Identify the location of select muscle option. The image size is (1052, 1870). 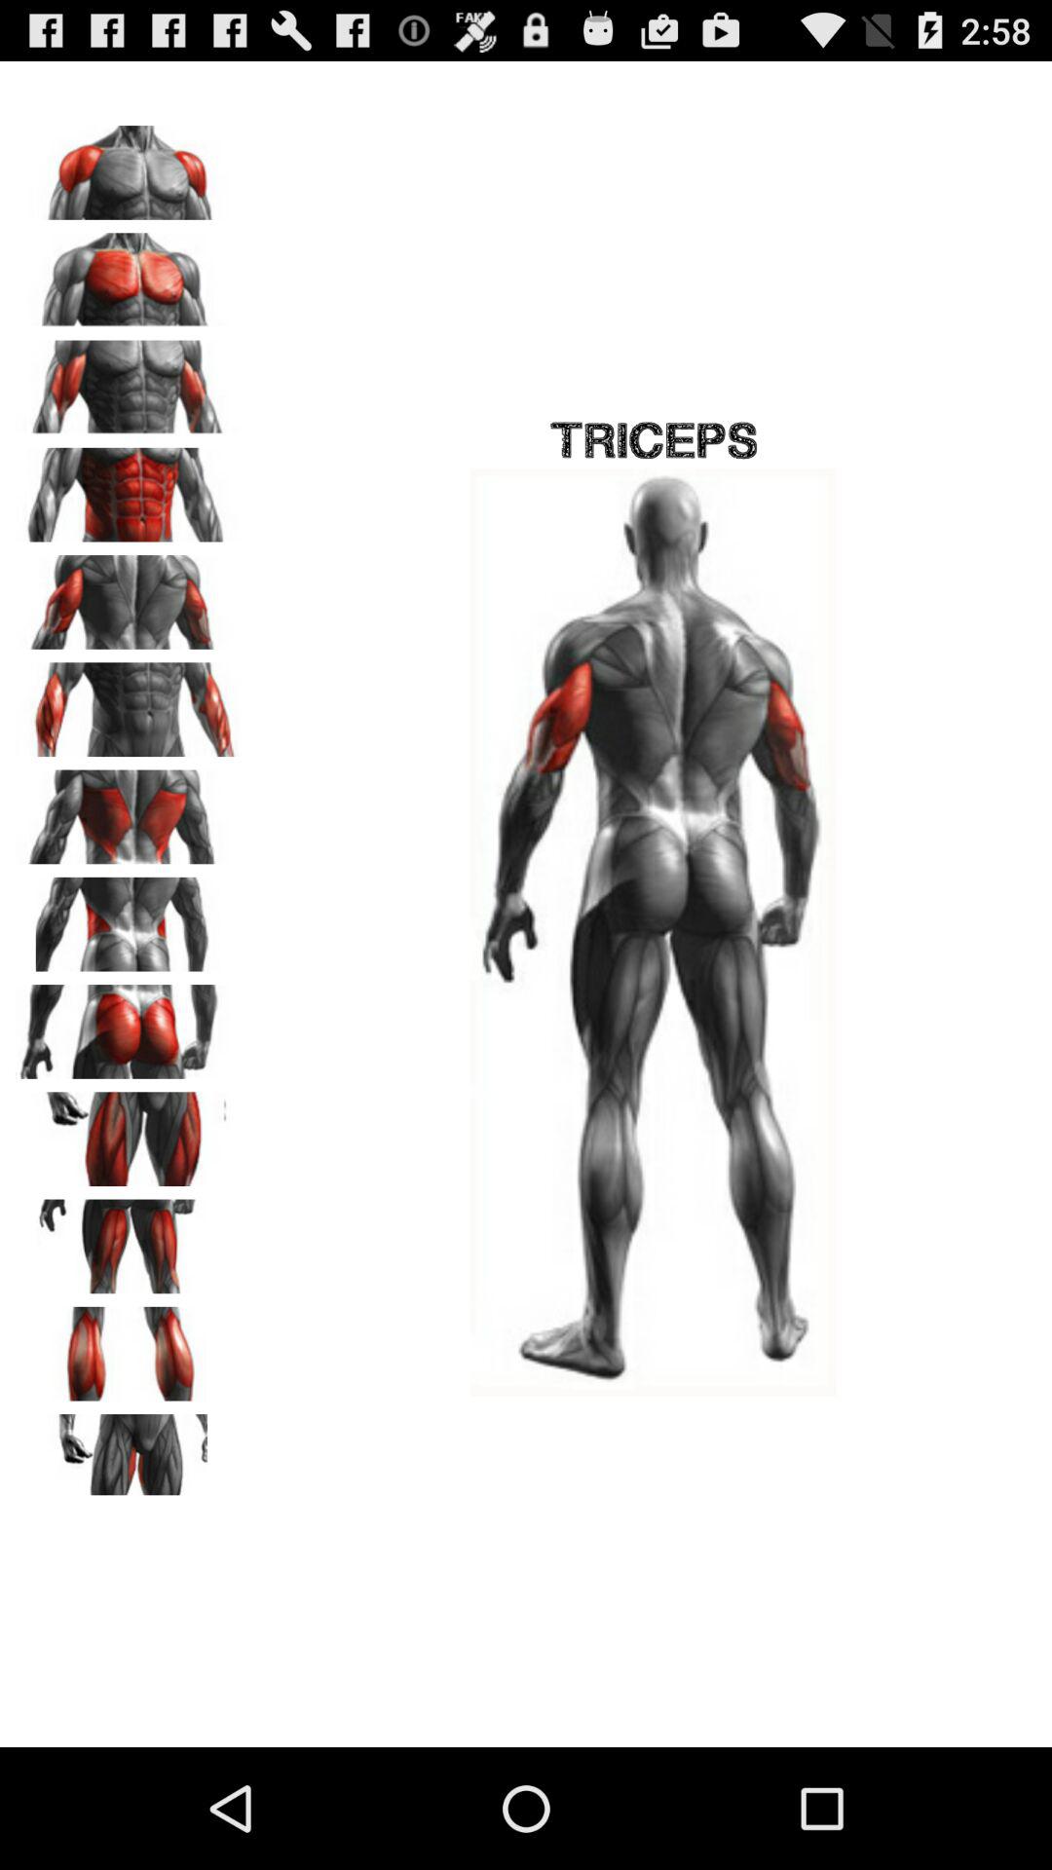
(128, 595).